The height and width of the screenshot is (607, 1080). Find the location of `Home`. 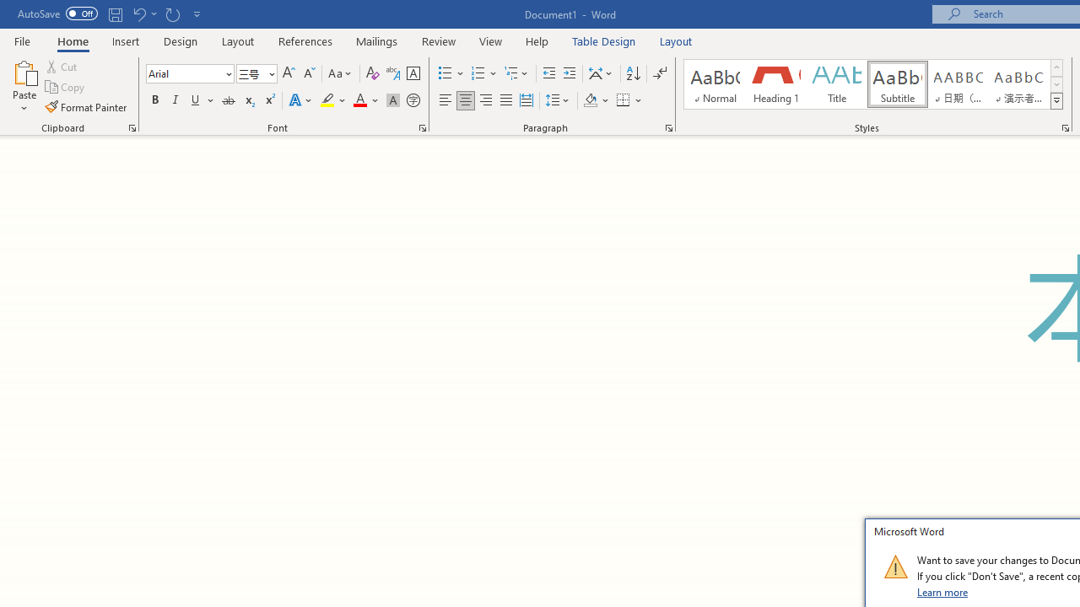

Home is located at coordinates (73, 40).